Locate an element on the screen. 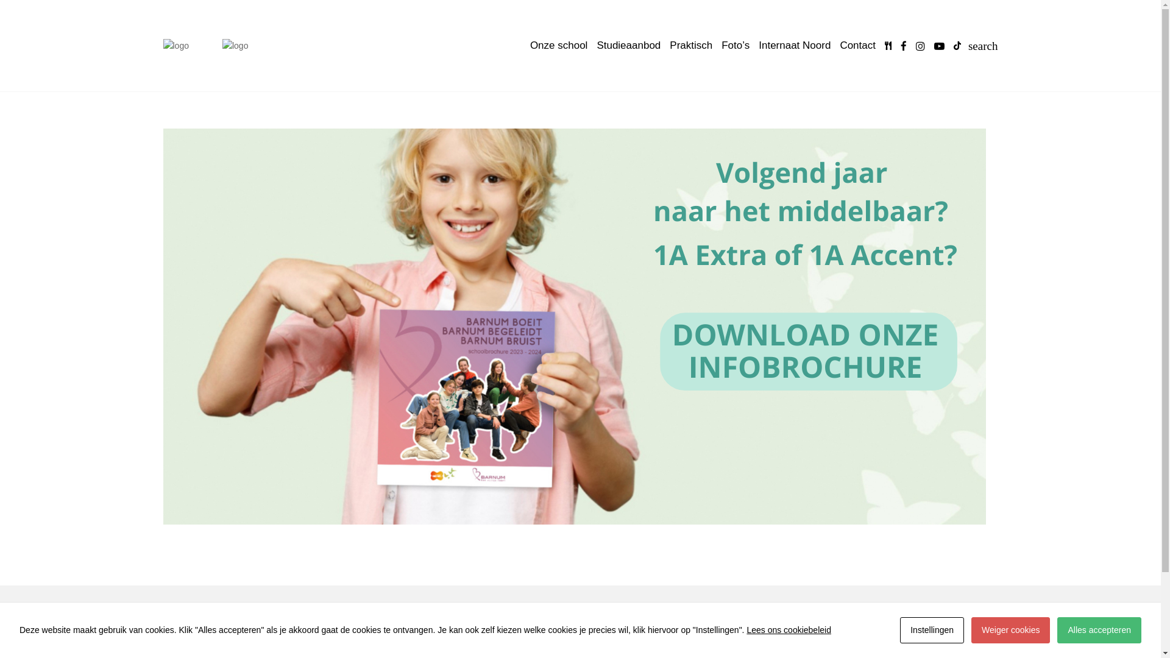  Barnum op Tiktok is located at coordinates (990, 632).